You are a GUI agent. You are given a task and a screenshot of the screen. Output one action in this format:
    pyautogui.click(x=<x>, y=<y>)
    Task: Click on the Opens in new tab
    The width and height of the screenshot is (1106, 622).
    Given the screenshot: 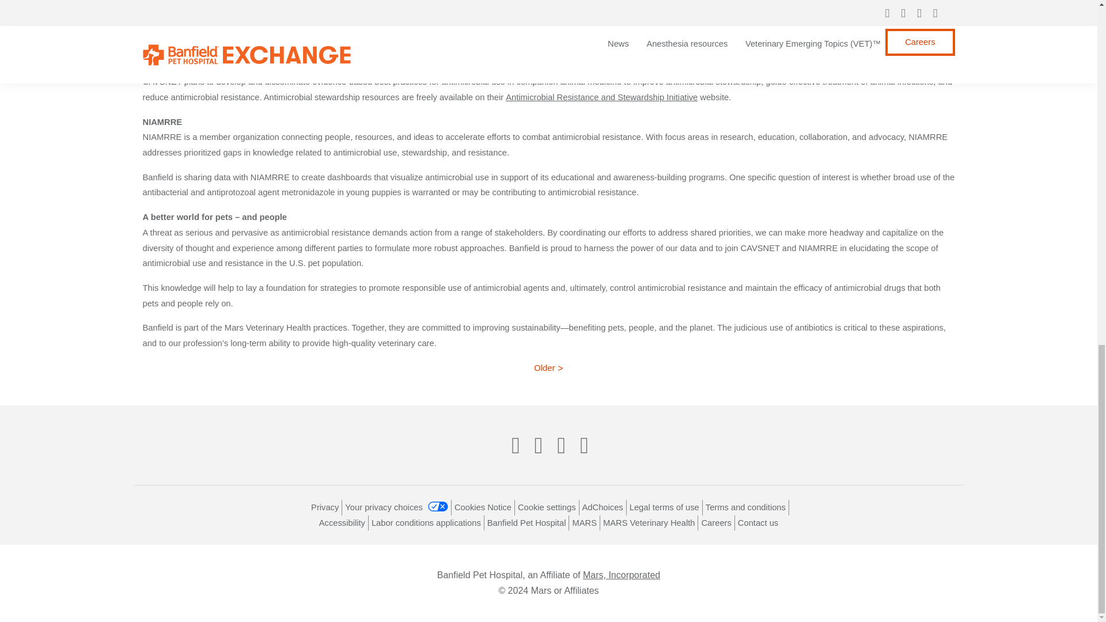 What is the action you would take?
    pyautogui.click(x=603, y=507)
    